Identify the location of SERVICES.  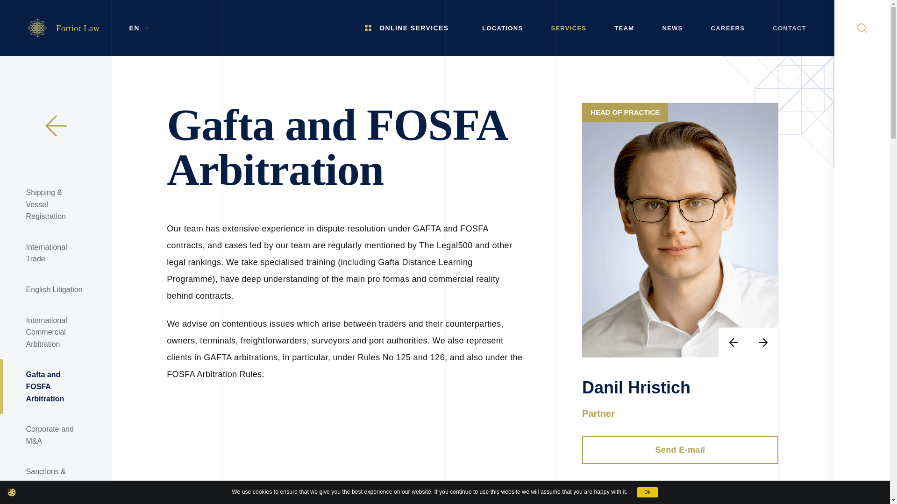
(568, 28).